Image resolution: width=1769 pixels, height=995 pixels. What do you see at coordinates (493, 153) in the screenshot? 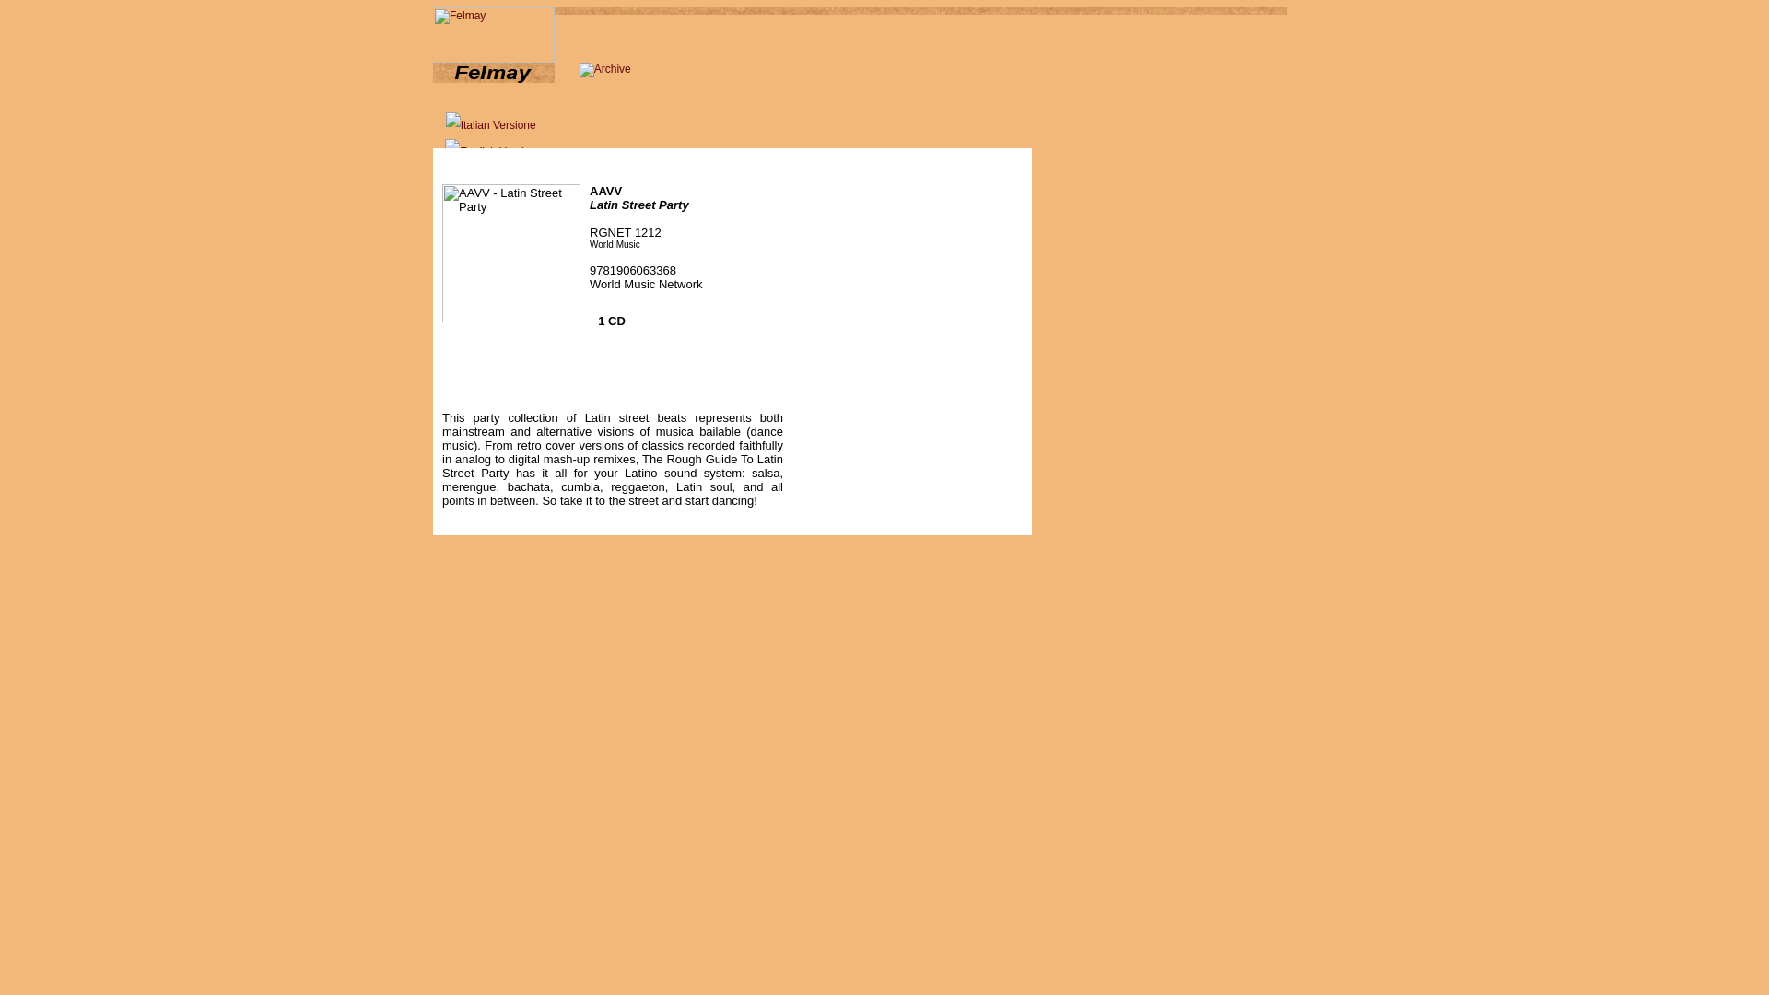
I see `English Versione` at bounding box center [493, 153].